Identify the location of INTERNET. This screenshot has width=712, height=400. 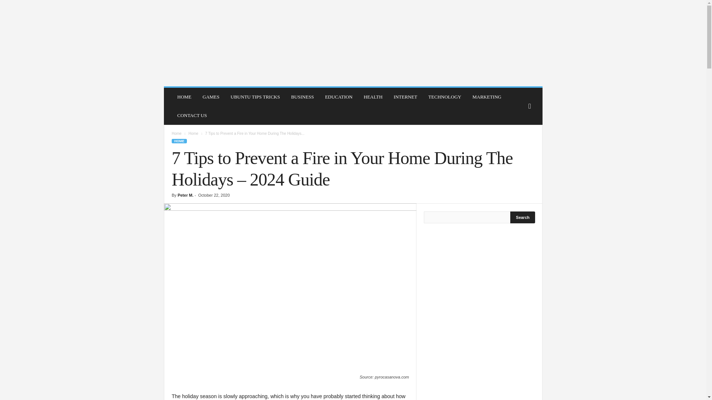
(405, 97).